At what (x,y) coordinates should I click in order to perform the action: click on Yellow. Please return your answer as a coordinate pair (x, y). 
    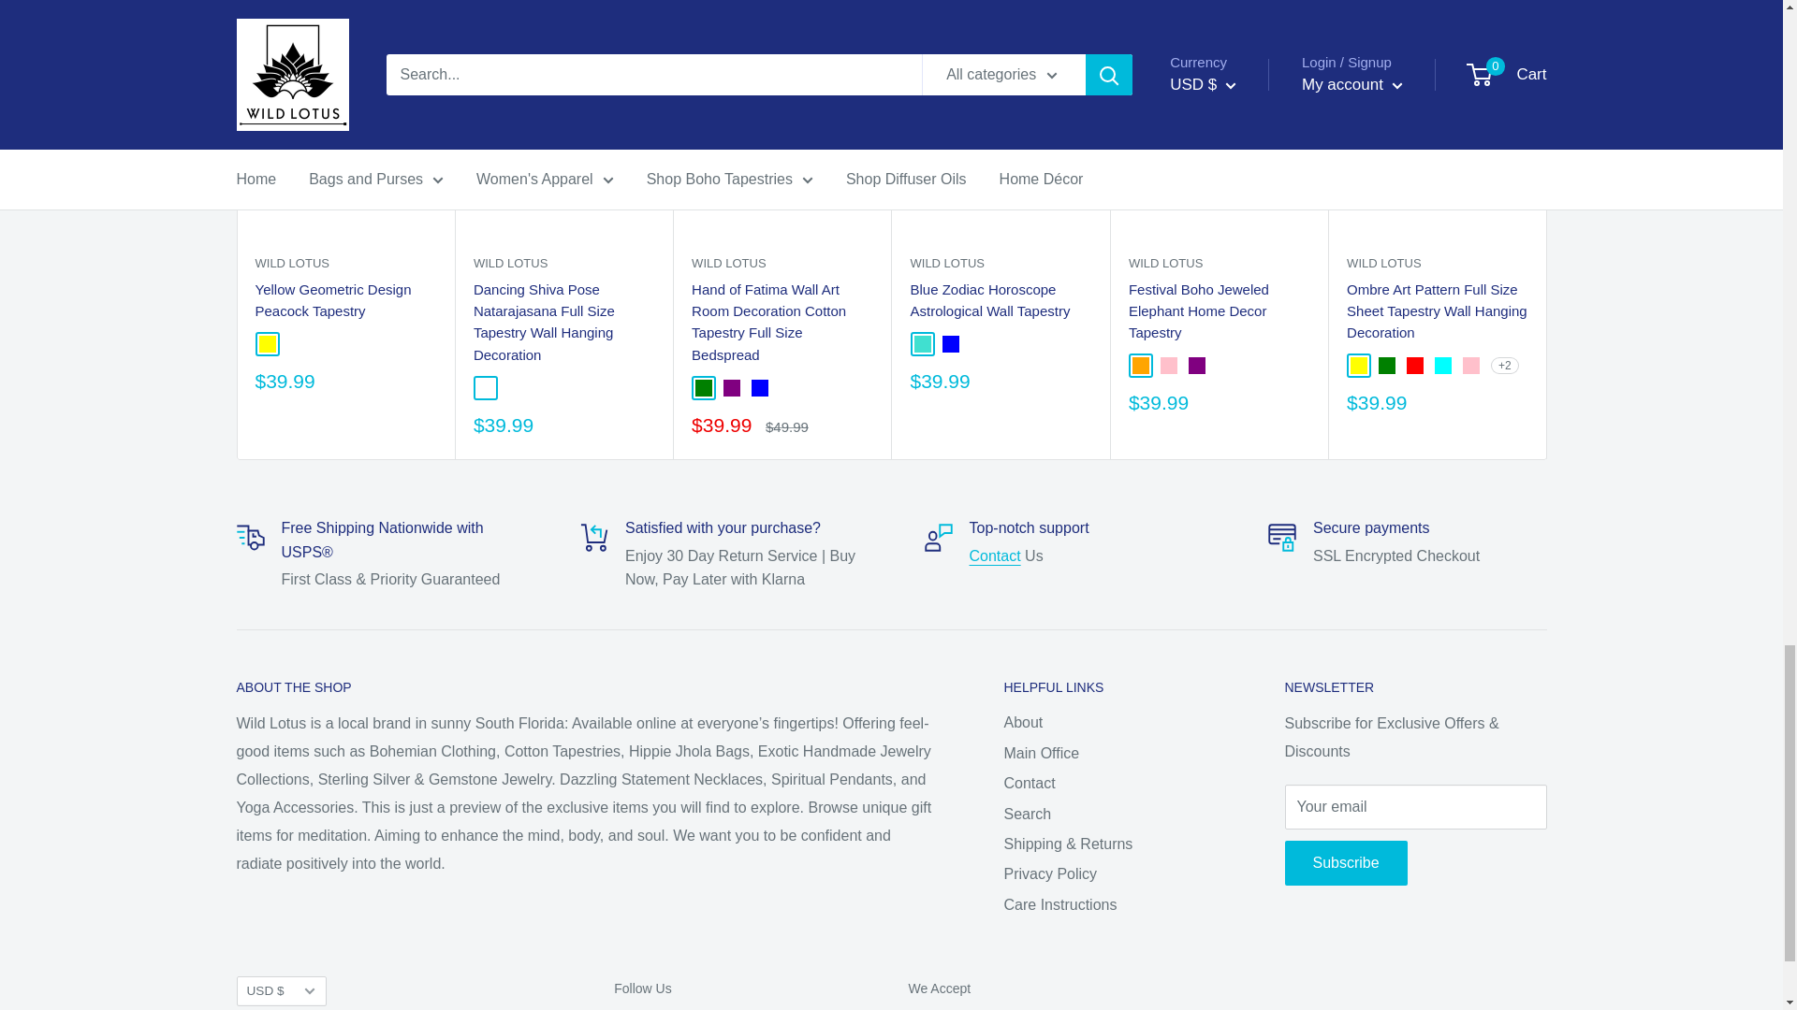
    Looking at the image, I should click on (266, 343).